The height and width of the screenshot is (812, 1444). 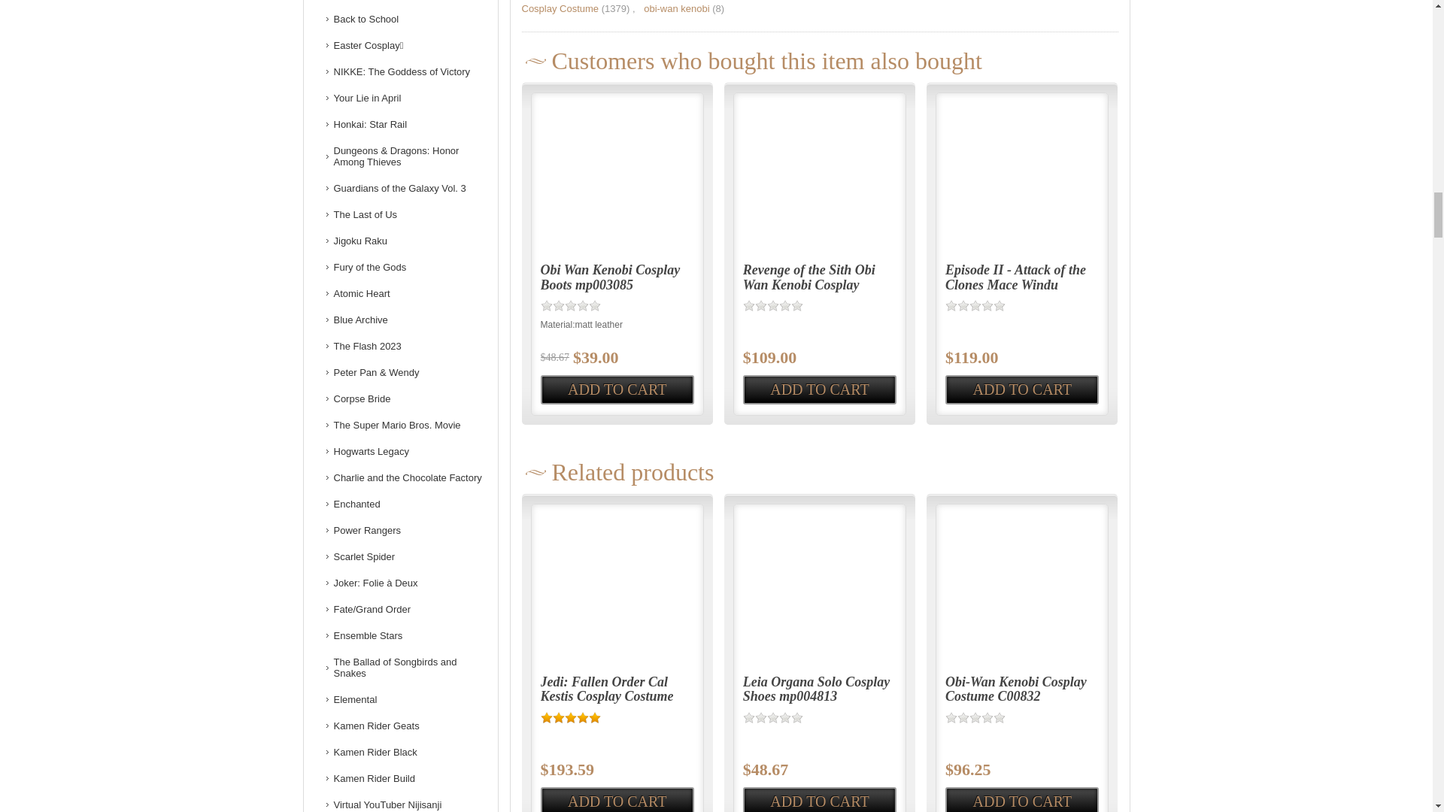 What do you see at coordinates (1022, 389) in the screenshot?
I see `ADD TO CART` at bounding box center [1022, 389].